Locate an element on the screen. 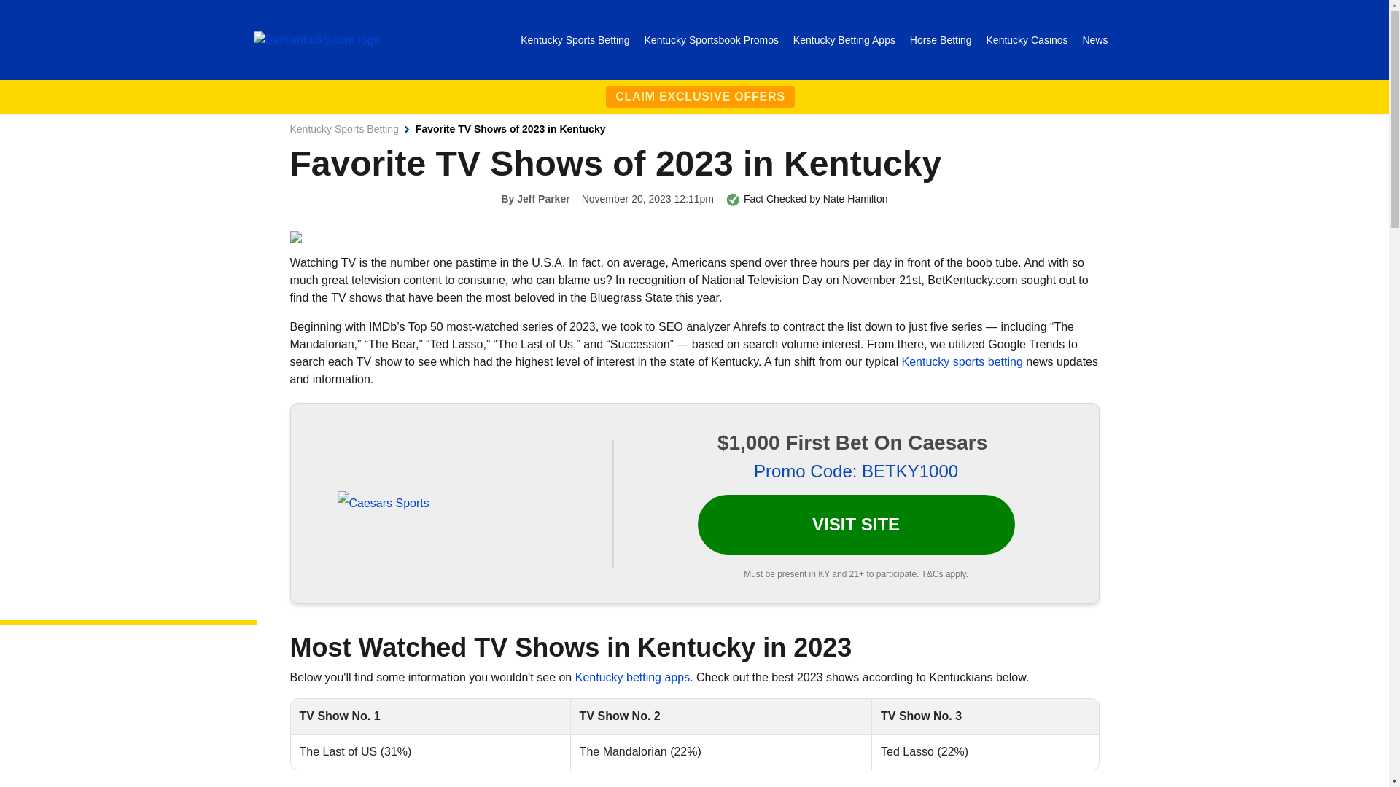  BetKentucky.com logo is located at coordinates (316, 39).